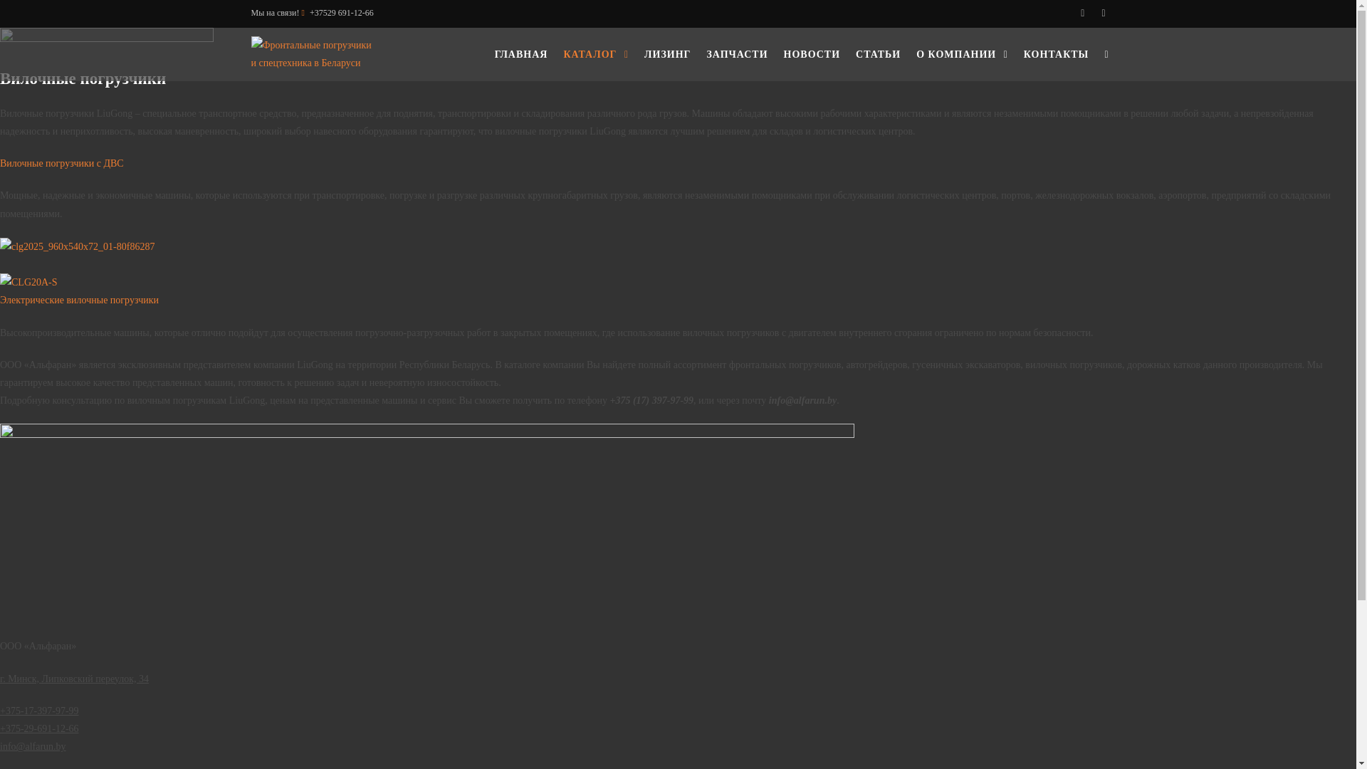  What do you see at coordinates (28, 282) in the screenshot?
I see `CLG20A-S` at bounding box center [28, 282].